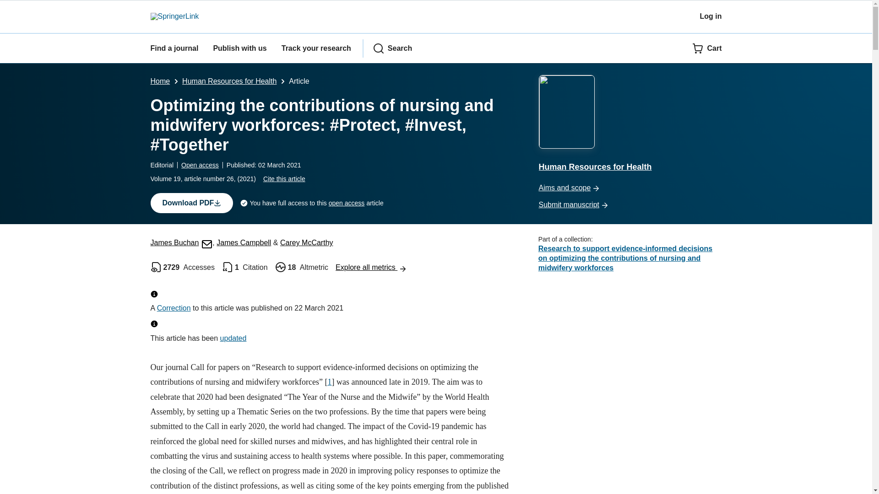 The height and width of the screenshot is (494, 879). I want to click on updated, so click(233, 338).